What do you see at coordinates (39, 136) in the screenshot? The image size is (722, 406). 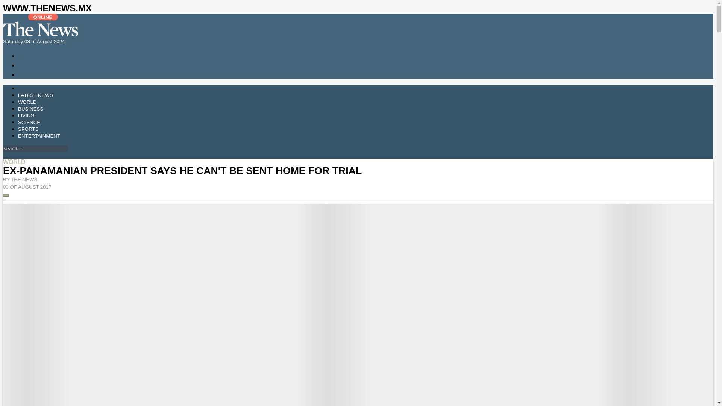 I see `Entertainment` at bounding box center [39, 136].